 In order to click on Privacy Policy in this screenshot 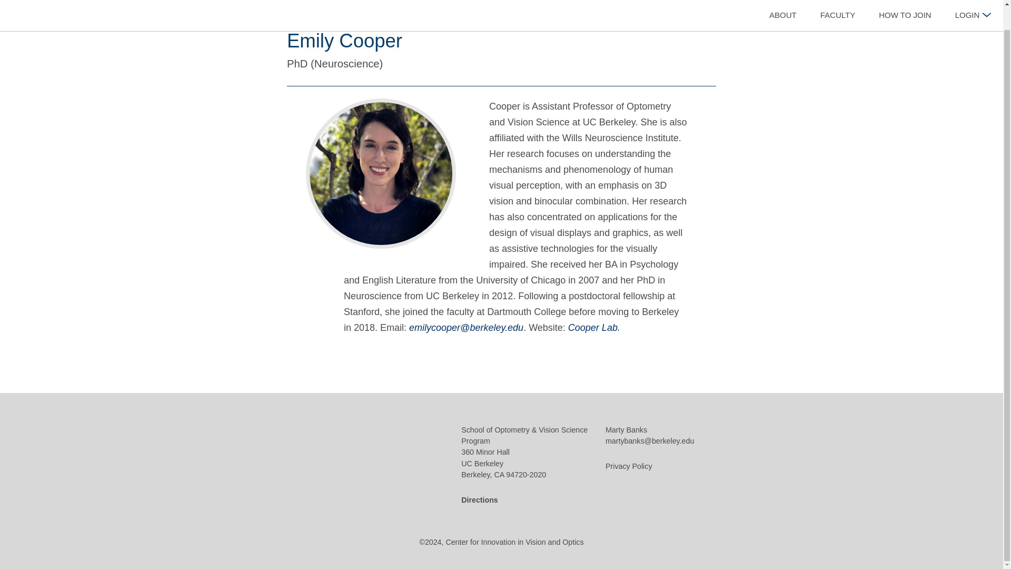, I will do `click(629, 467)`.